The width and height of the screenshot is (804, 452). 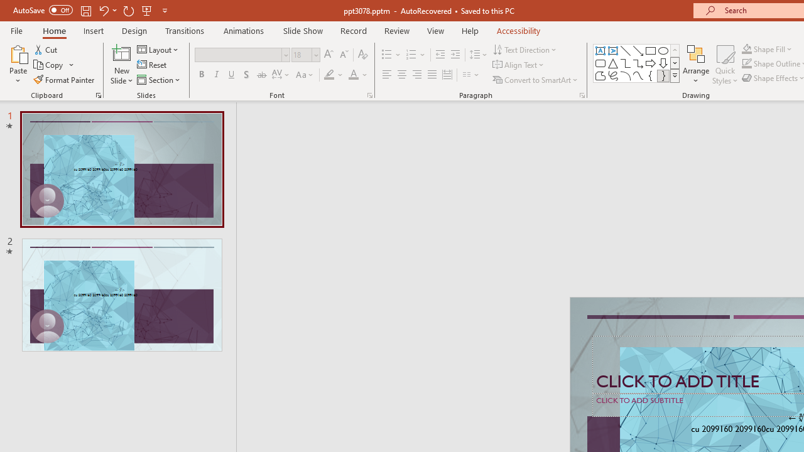 What do you see at coordinates (455, 55) in the screenshot?
I see `Increase Indent` at bounding box center [455, 55].